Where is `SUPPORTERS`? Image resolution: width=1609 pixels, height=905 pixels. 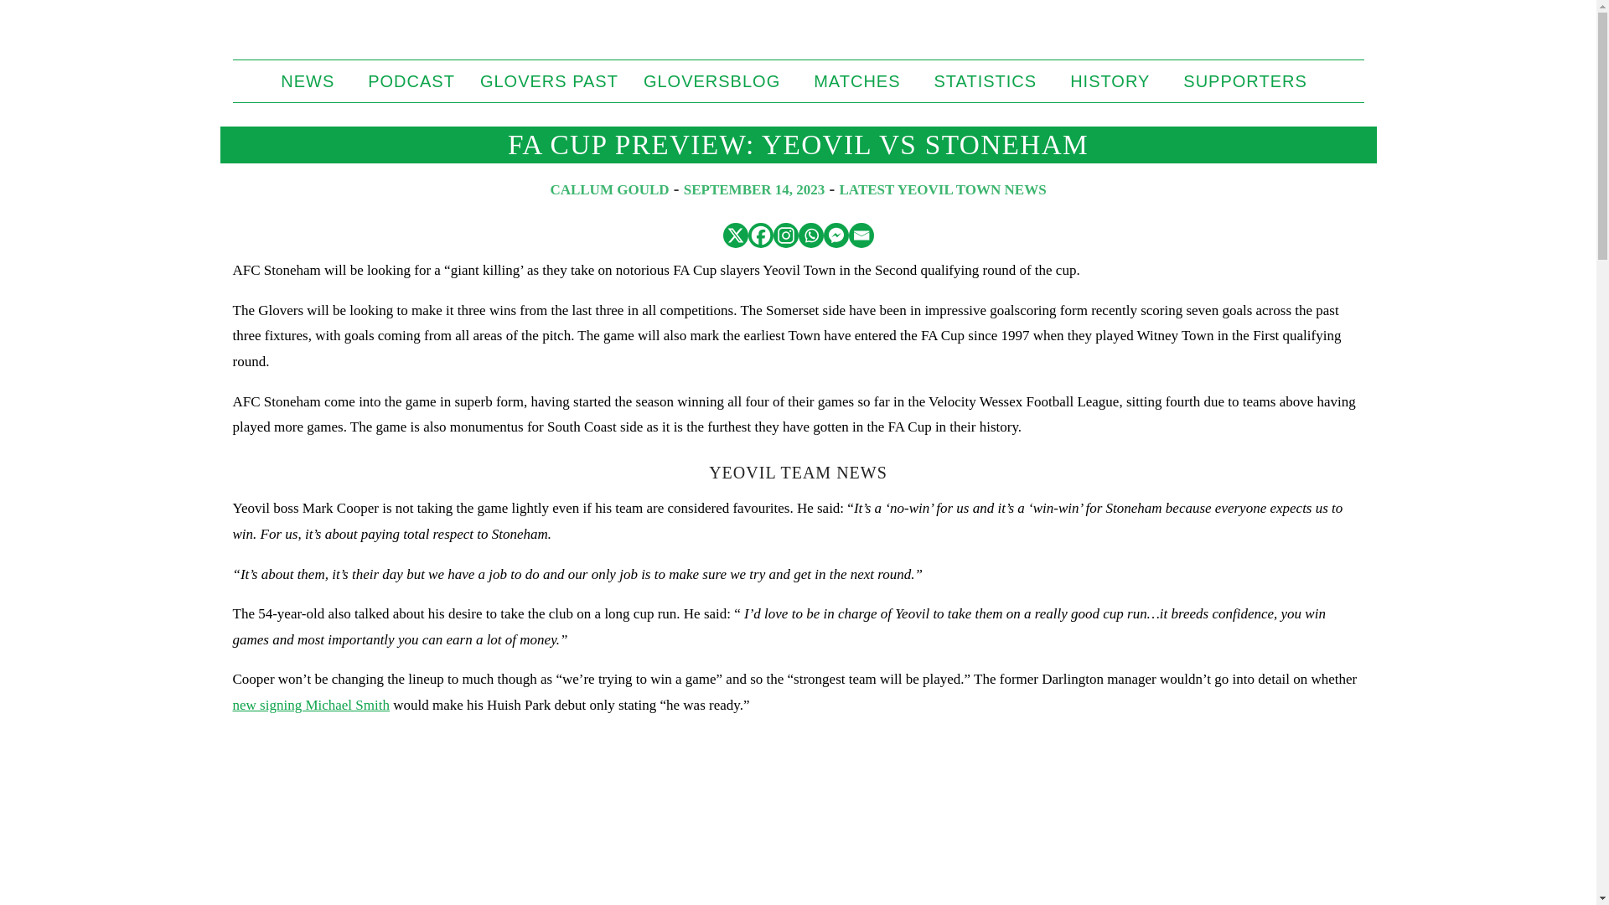 SUPPORTERS is located at coordinates (1249, 81).